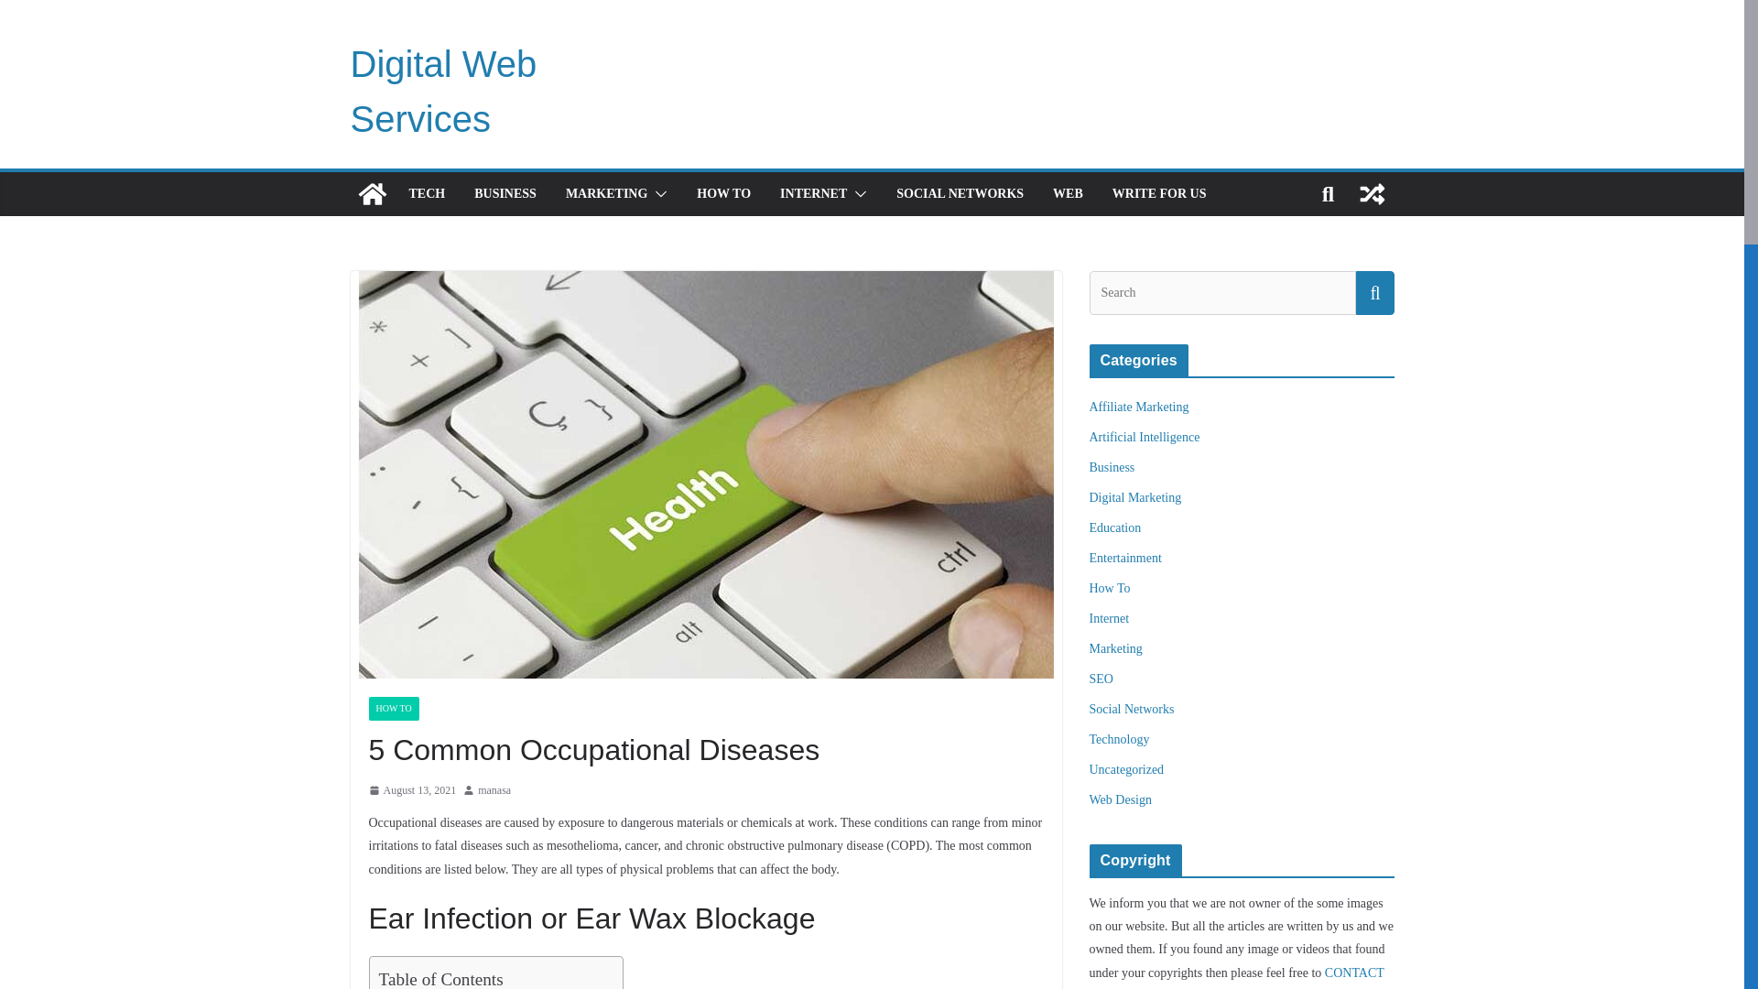 The height and width of the screenshot is (989, 1758). I want to click on WRITE FOR US, so click(1159, 193).